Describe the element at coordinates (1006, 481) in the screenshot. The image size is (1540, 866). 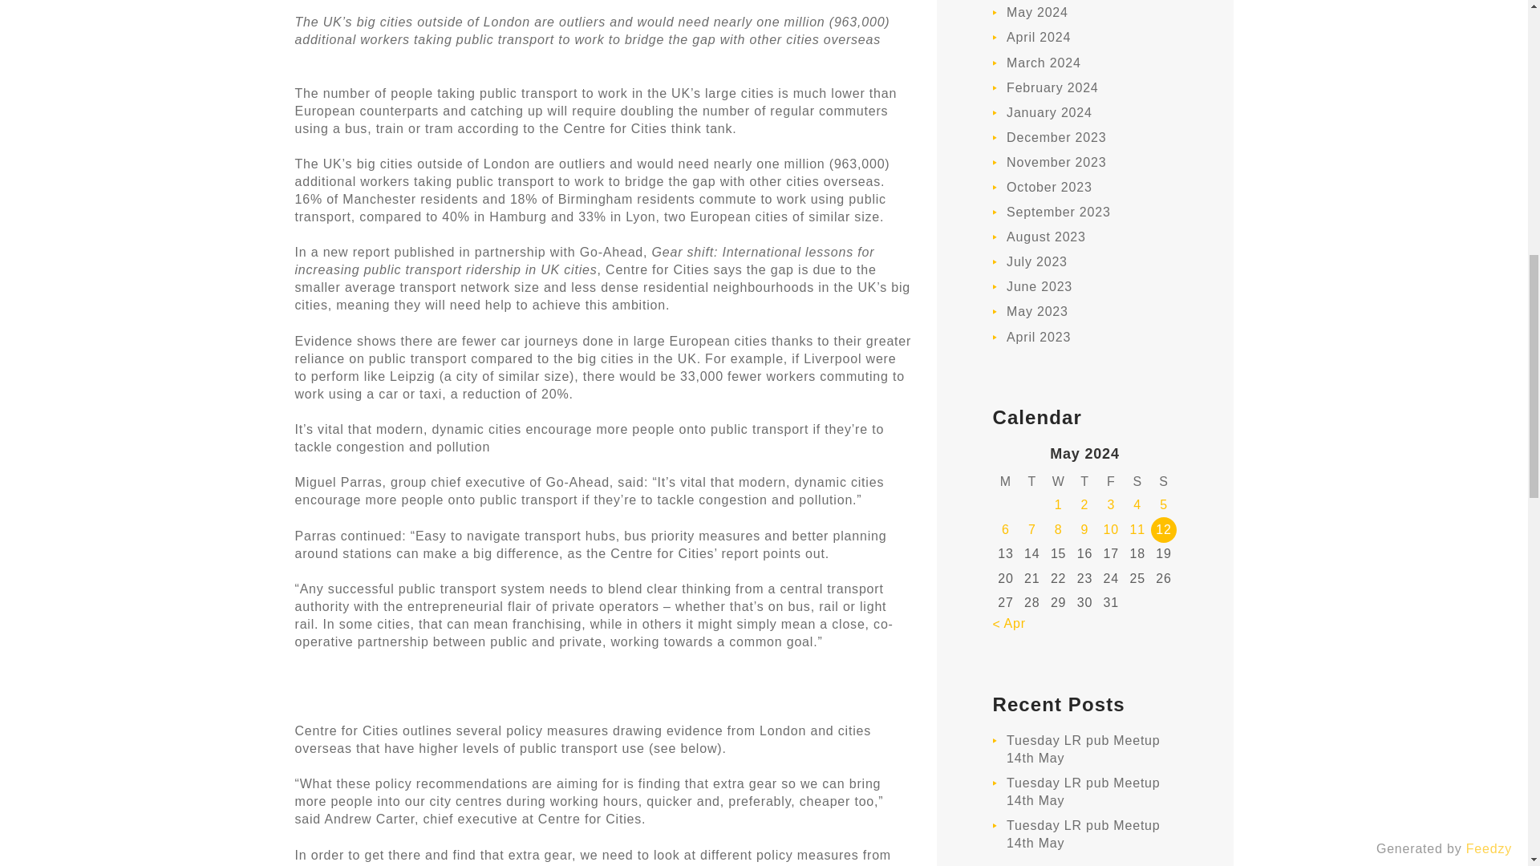
I see `Monday` at that location.